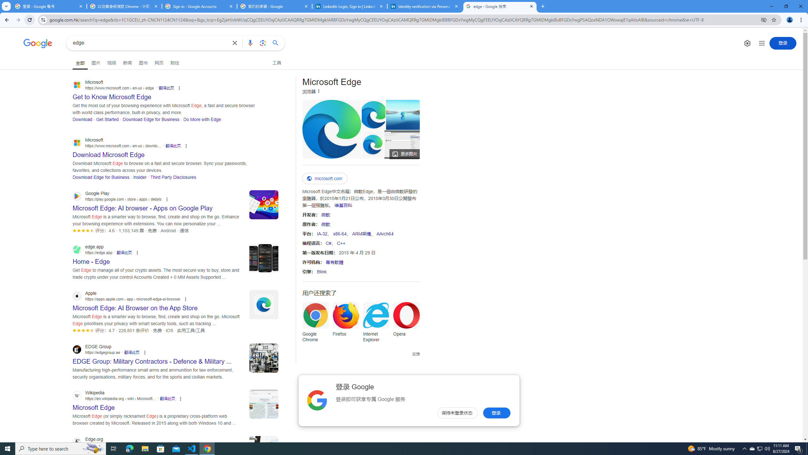 The image size is (808, 455). What do you see at coordinates (328, 243) in the screenshot?
I see `C#` at bounding box center [328, 243].